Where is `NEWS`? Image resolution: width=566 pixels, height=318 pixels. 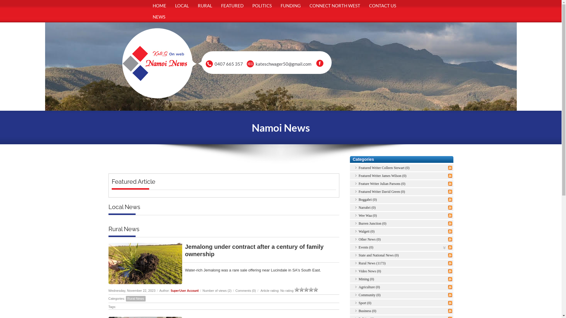 NEWS is located at coordinates (159, 17).